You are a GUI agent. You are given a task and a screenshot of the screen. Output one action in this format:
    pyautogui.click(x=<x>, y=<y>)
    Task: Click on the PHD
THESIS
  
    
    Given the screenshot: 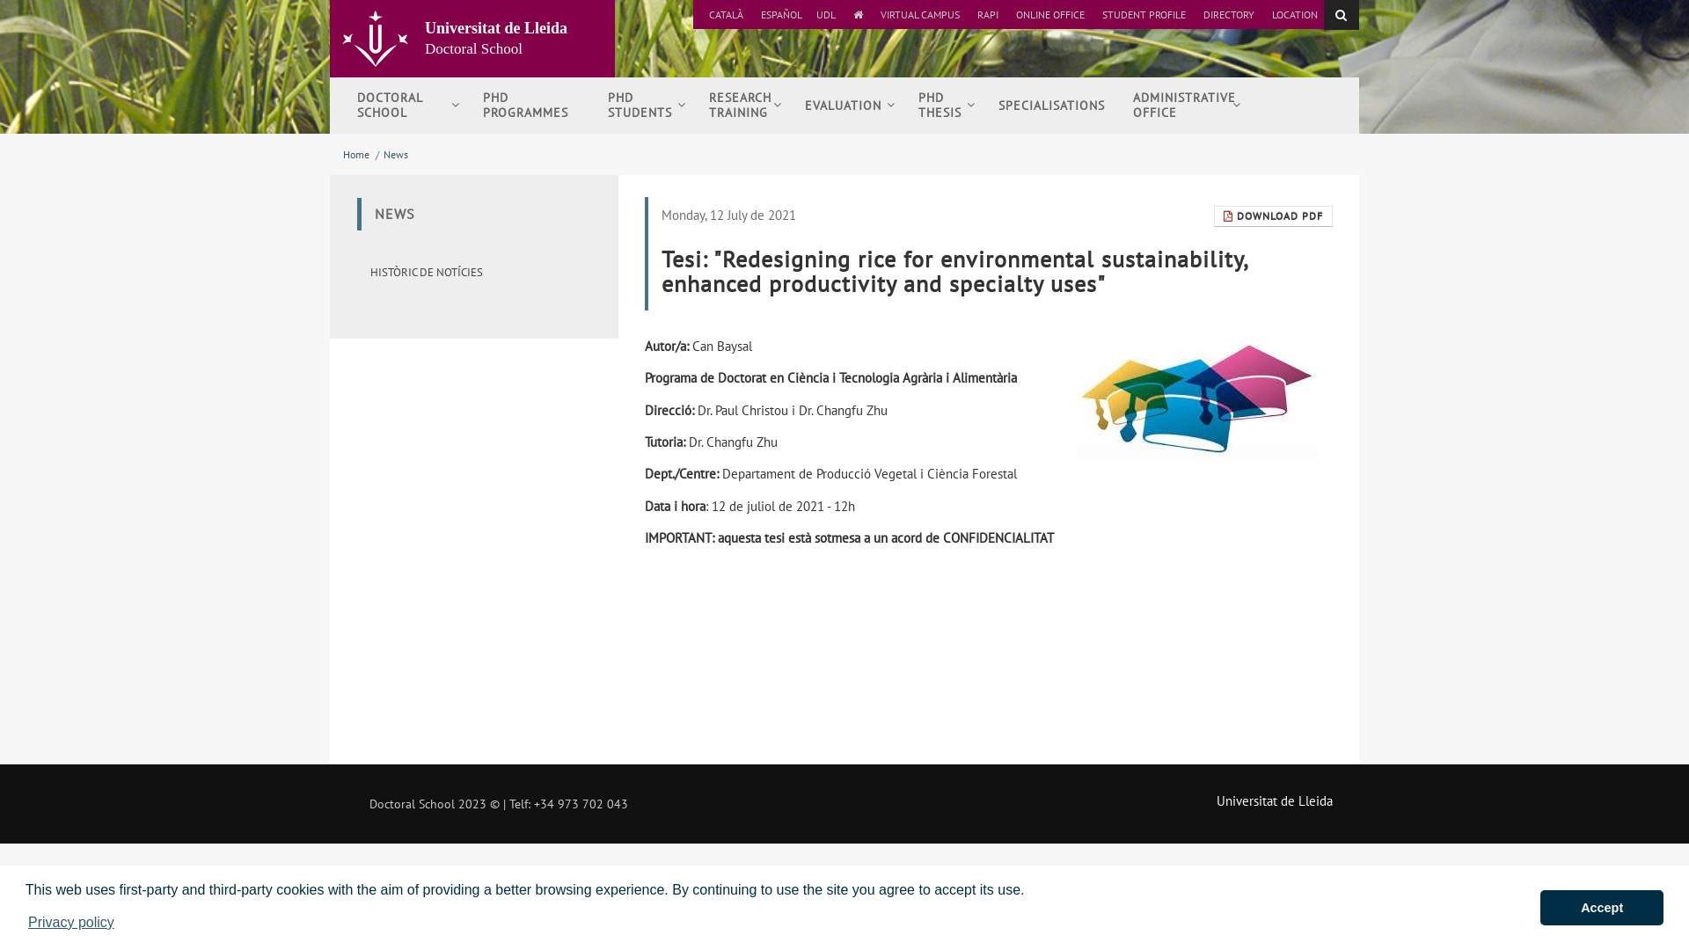 What is the action you would take?
    pyautogui.click(x=945, y=106)
    